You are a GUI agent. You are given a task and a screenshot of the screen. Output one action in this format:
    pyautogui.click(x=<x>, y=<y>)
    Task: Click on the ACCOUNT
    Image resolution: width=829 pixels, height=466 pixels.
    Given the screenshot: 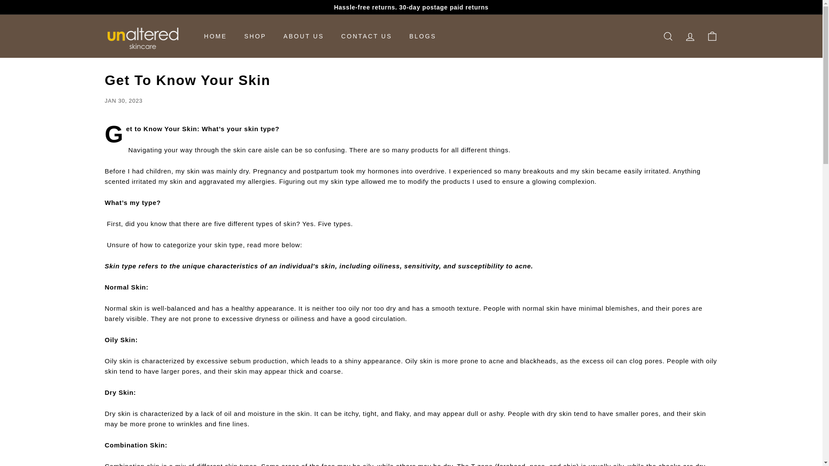 What is the action you would take?
    pyautogui.click(x=690, y=36)
    